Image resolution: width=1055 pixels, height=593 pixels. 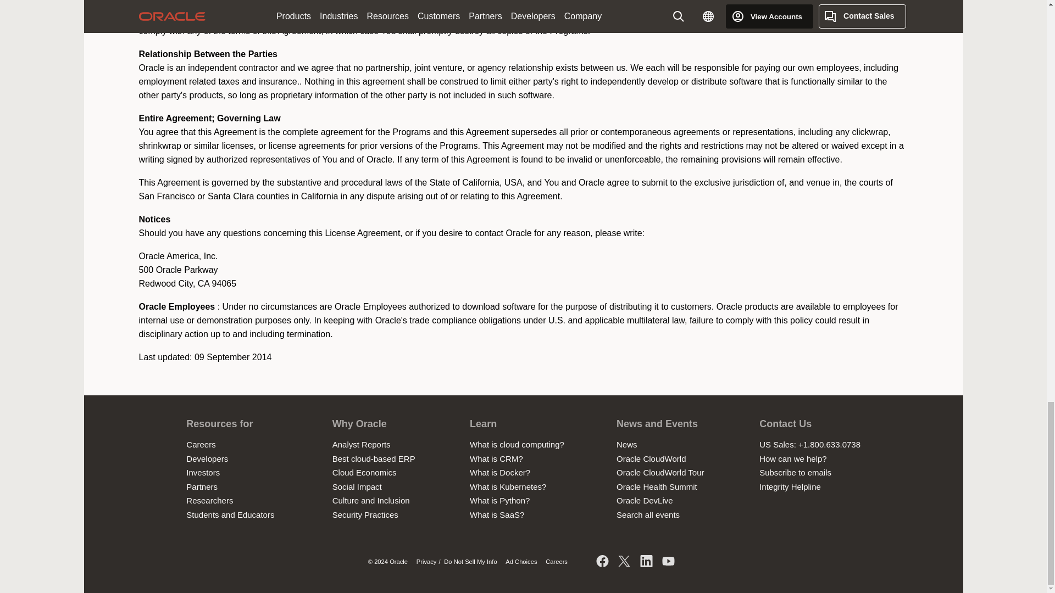 I want to click on Oracle on LinkedIn, so click(x=646, y=562).